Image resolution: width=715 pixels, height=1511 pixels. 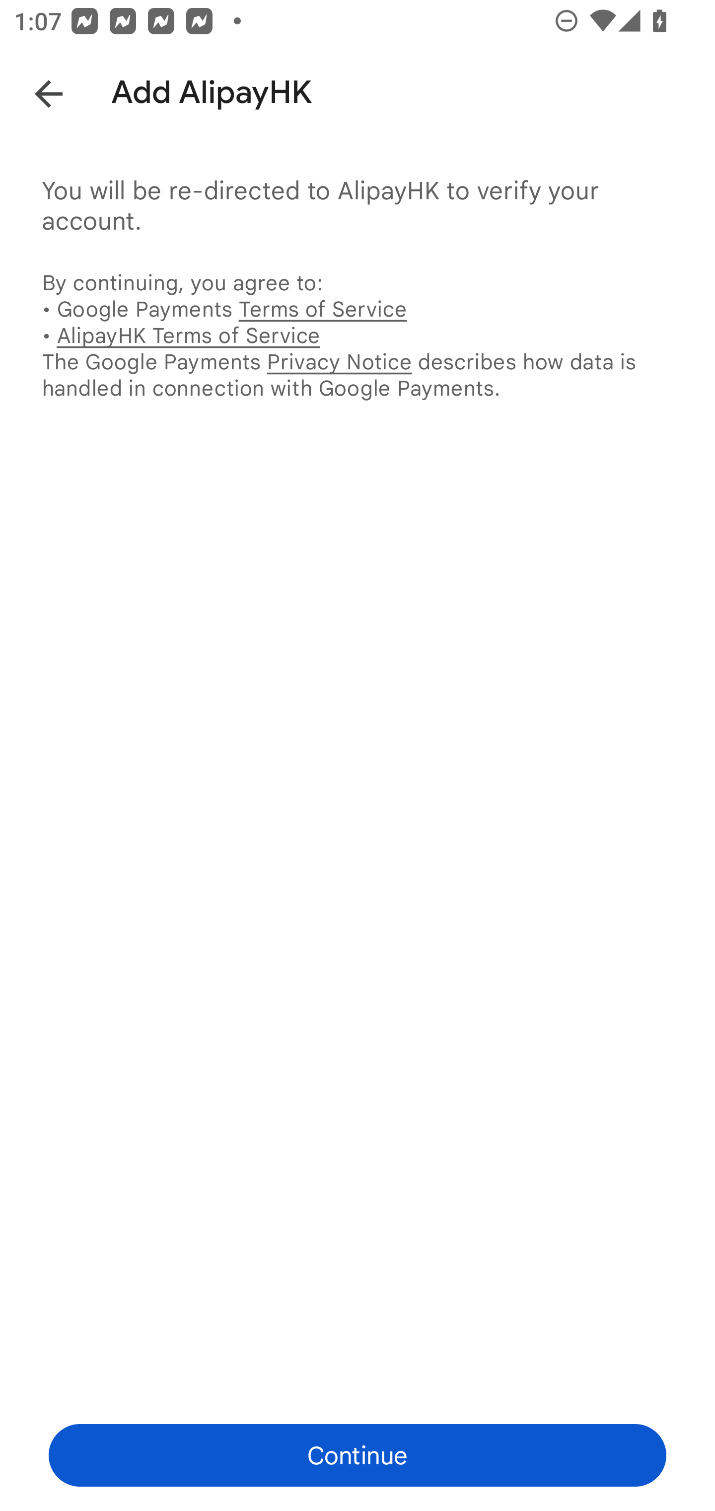 I want to click on Back, so click(x=35, y=90).